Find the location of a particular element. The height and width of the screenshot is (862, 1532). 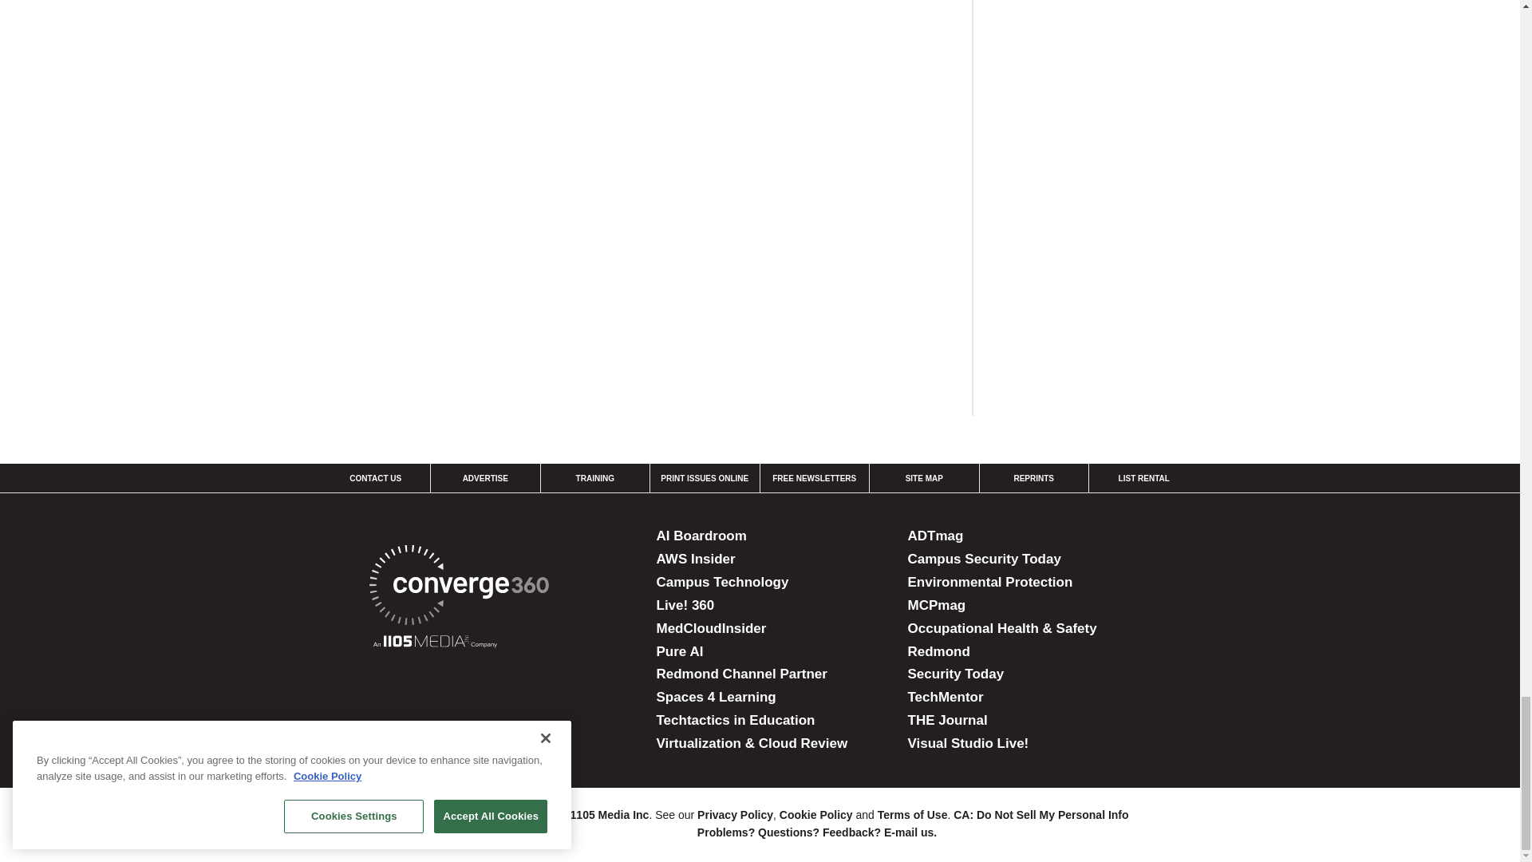

3rd party ad content is located at coordinates (1115, 276).